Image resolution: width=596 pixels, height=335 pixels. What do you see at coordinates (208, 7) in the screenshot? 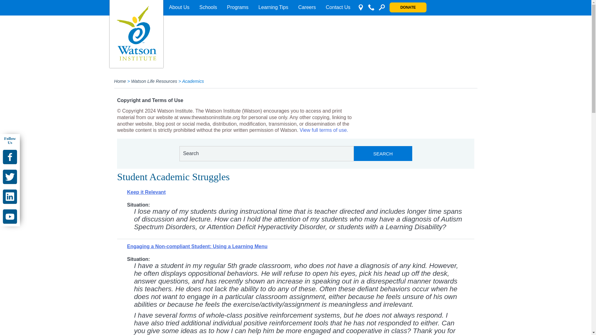
I see `Schools` at bounding box center [208, 7].